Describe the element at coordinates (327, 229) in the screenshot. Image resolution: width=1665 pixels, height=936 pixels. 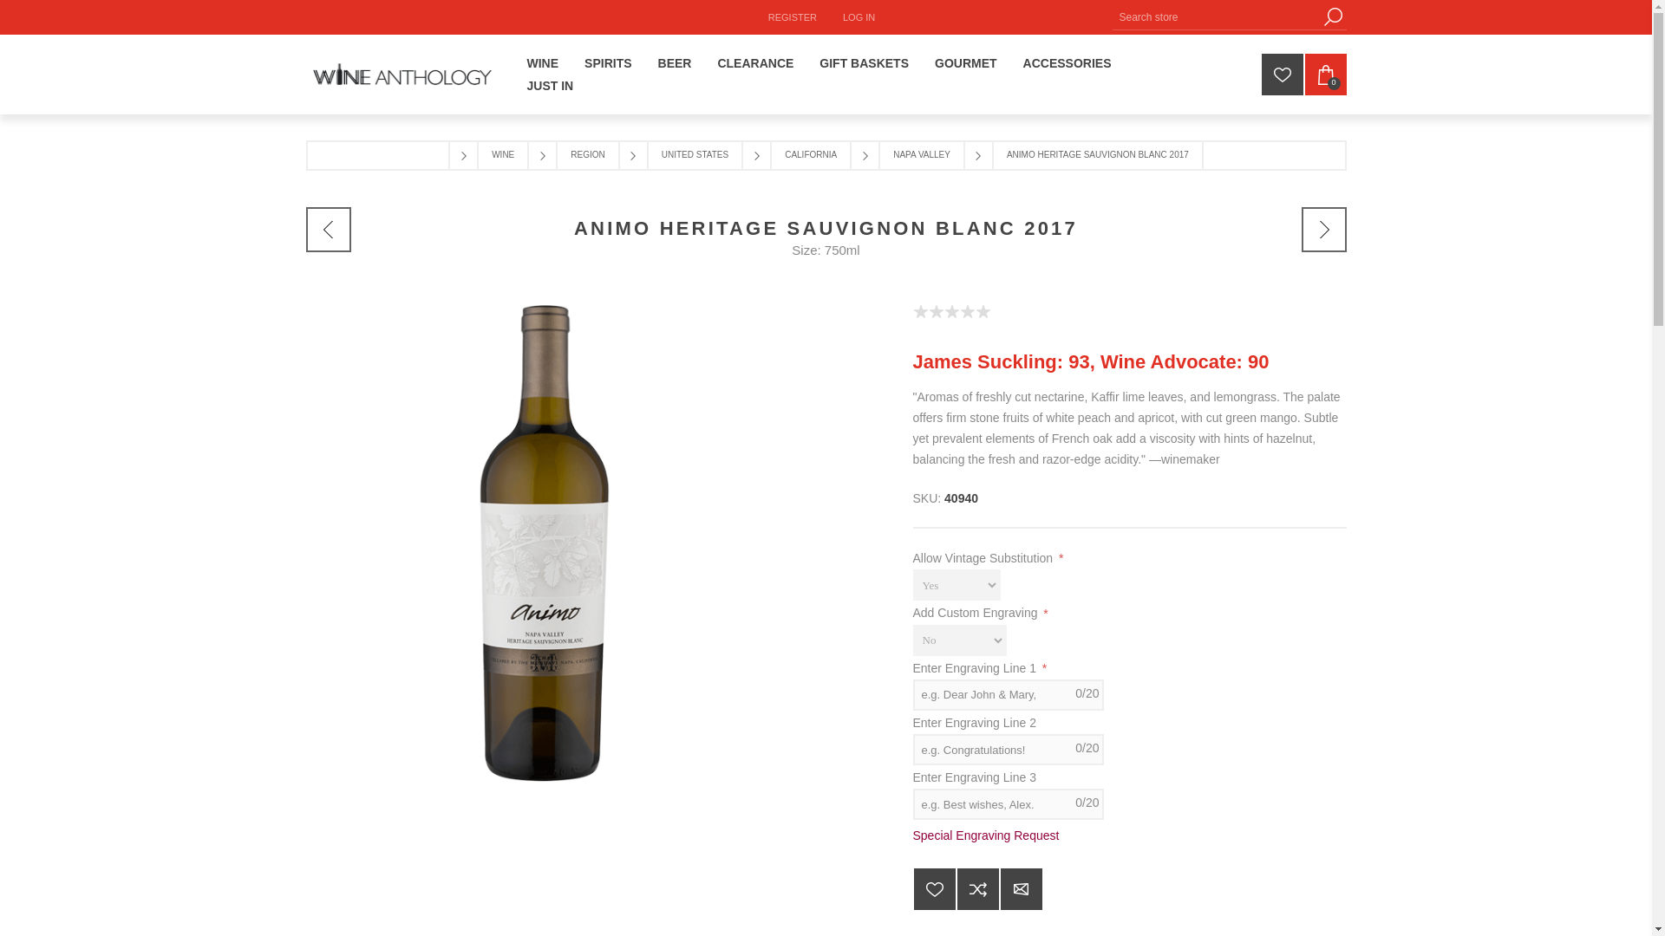
I see `Previous product` at that location.